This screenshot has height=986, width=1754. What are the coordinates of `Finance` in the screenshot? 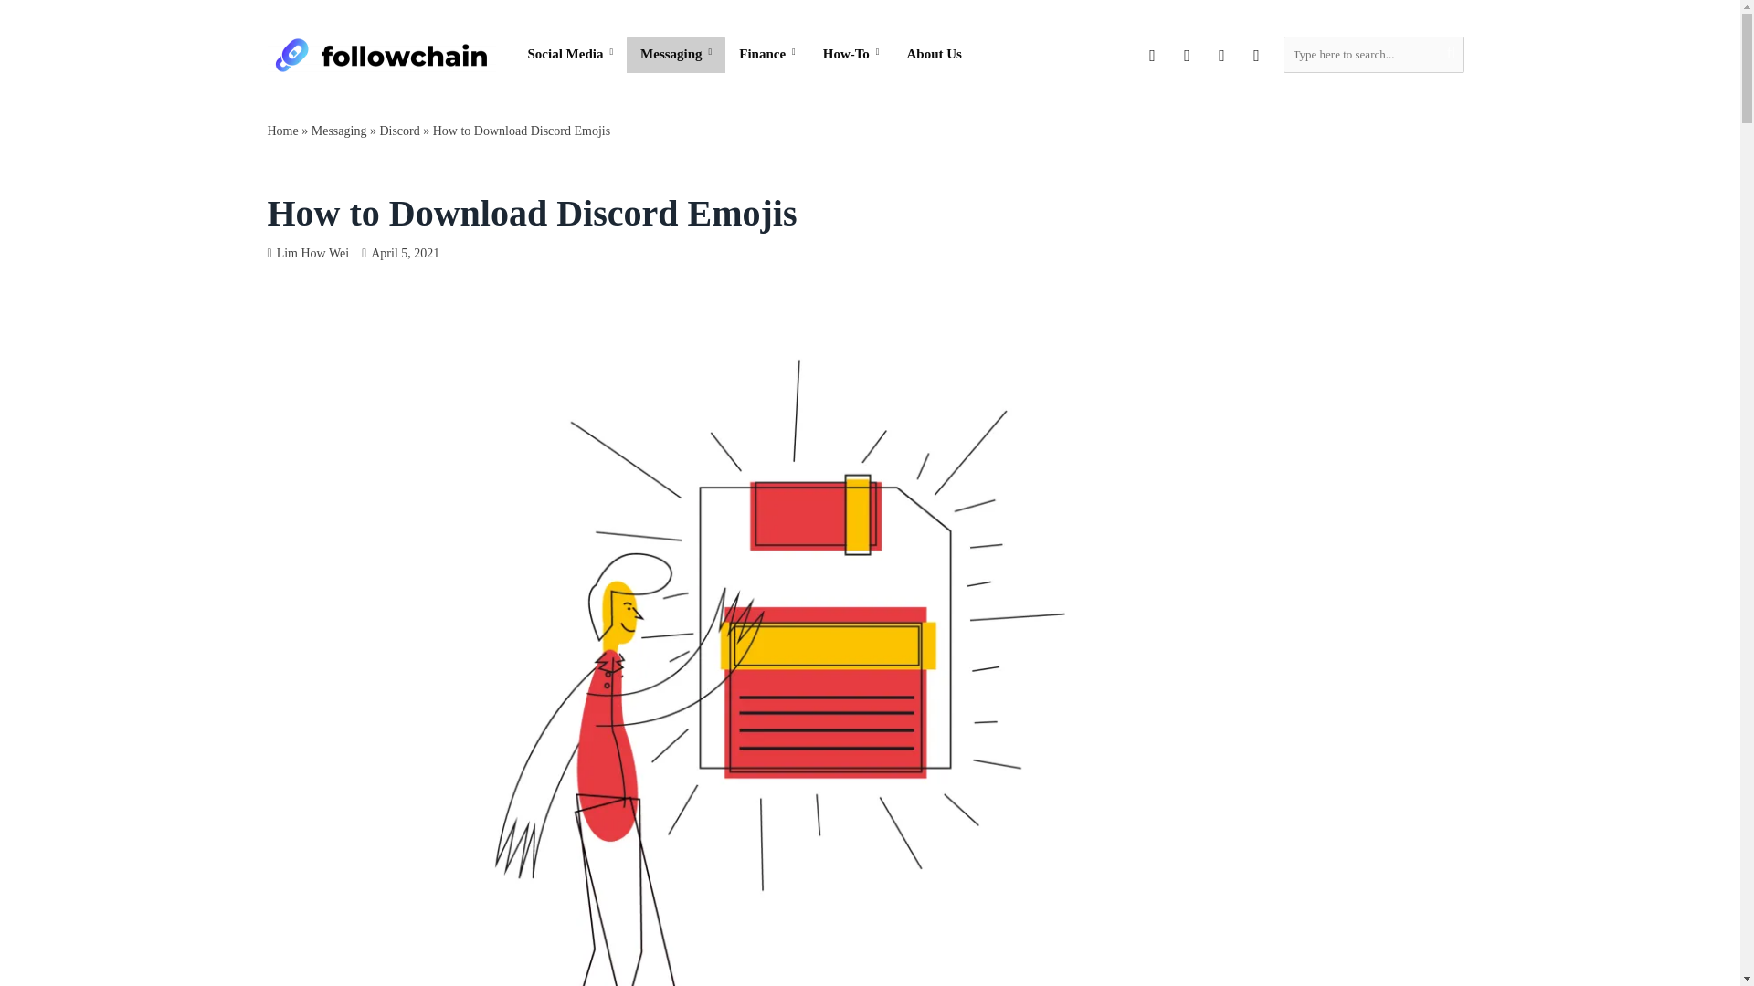 It's located at (767, 54).